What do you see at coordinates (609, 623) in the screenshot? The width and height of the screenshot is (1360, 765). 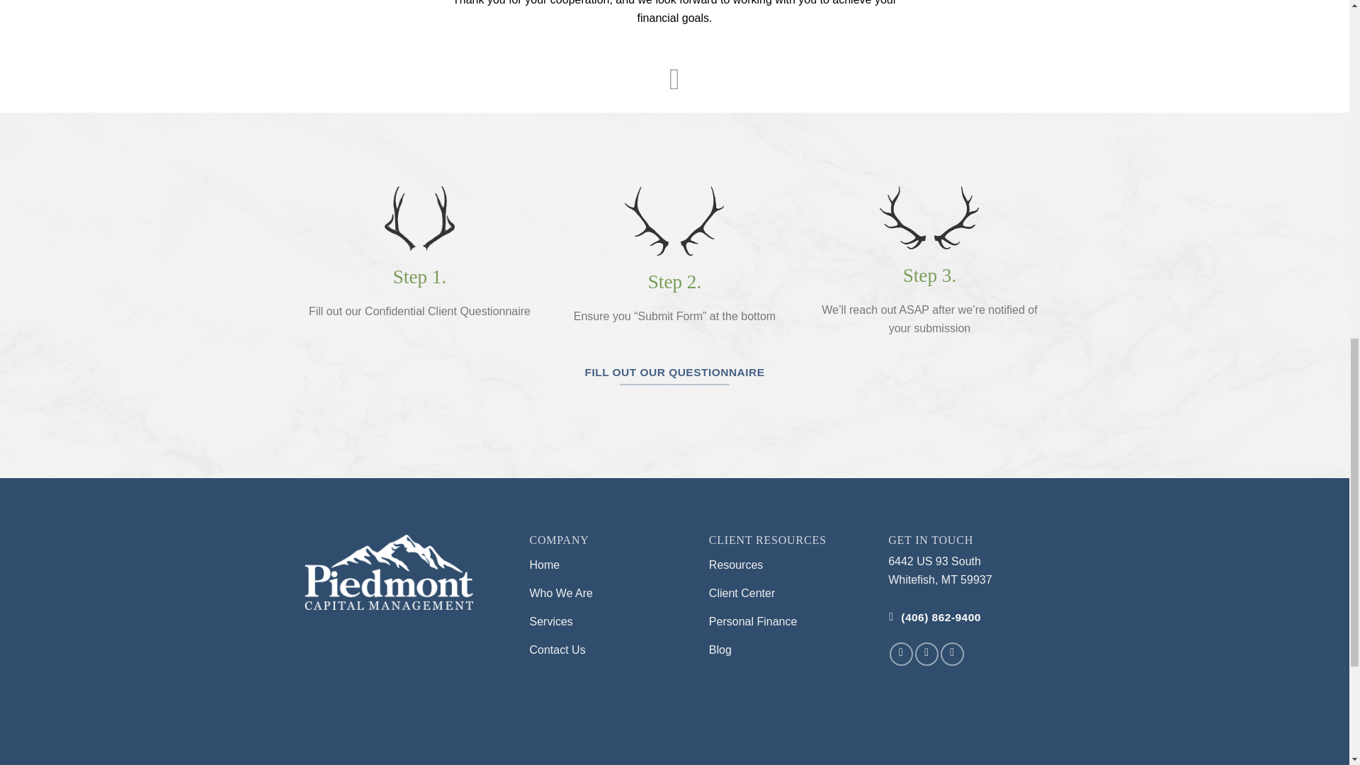 I see `Services` at bounding box center [609, 623].